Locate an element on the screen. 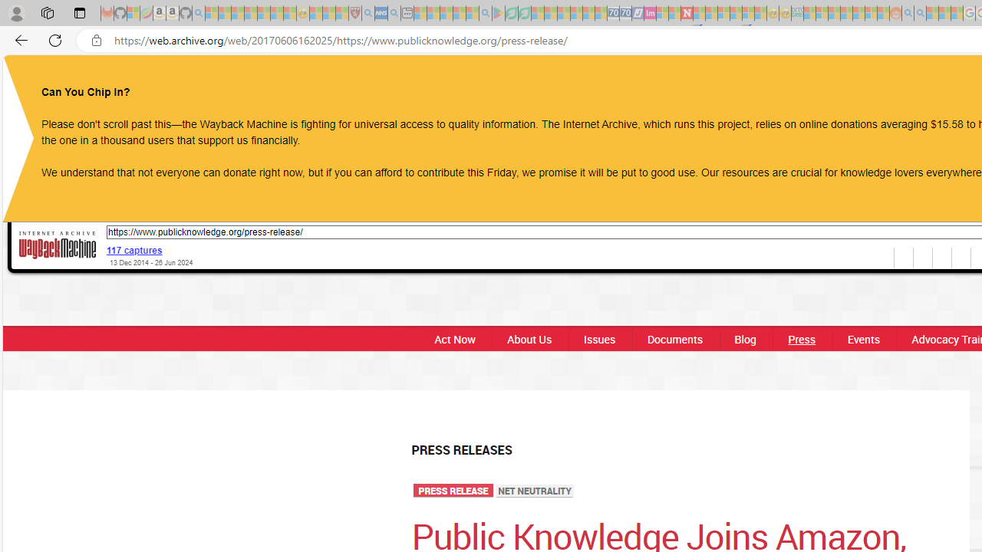  NET NEUTRALITY is located at coordinates (535, 491).